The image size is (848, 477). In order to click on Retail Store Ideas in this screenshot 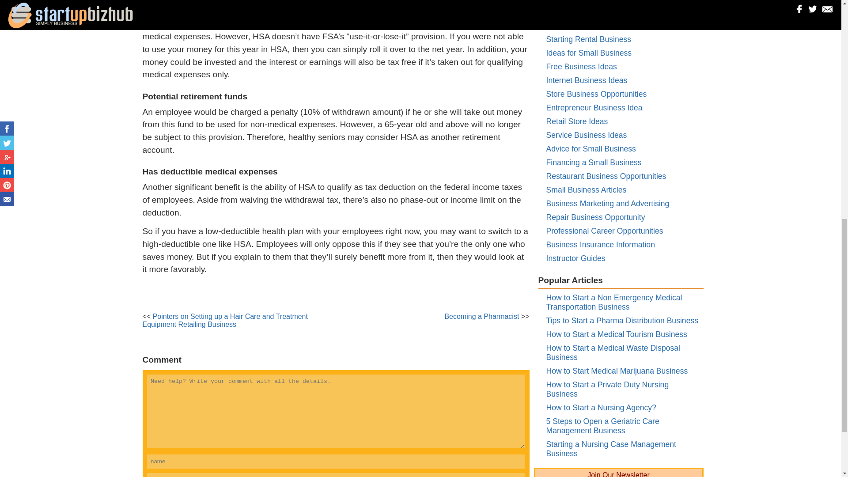, I will do `click(577, 121)`.